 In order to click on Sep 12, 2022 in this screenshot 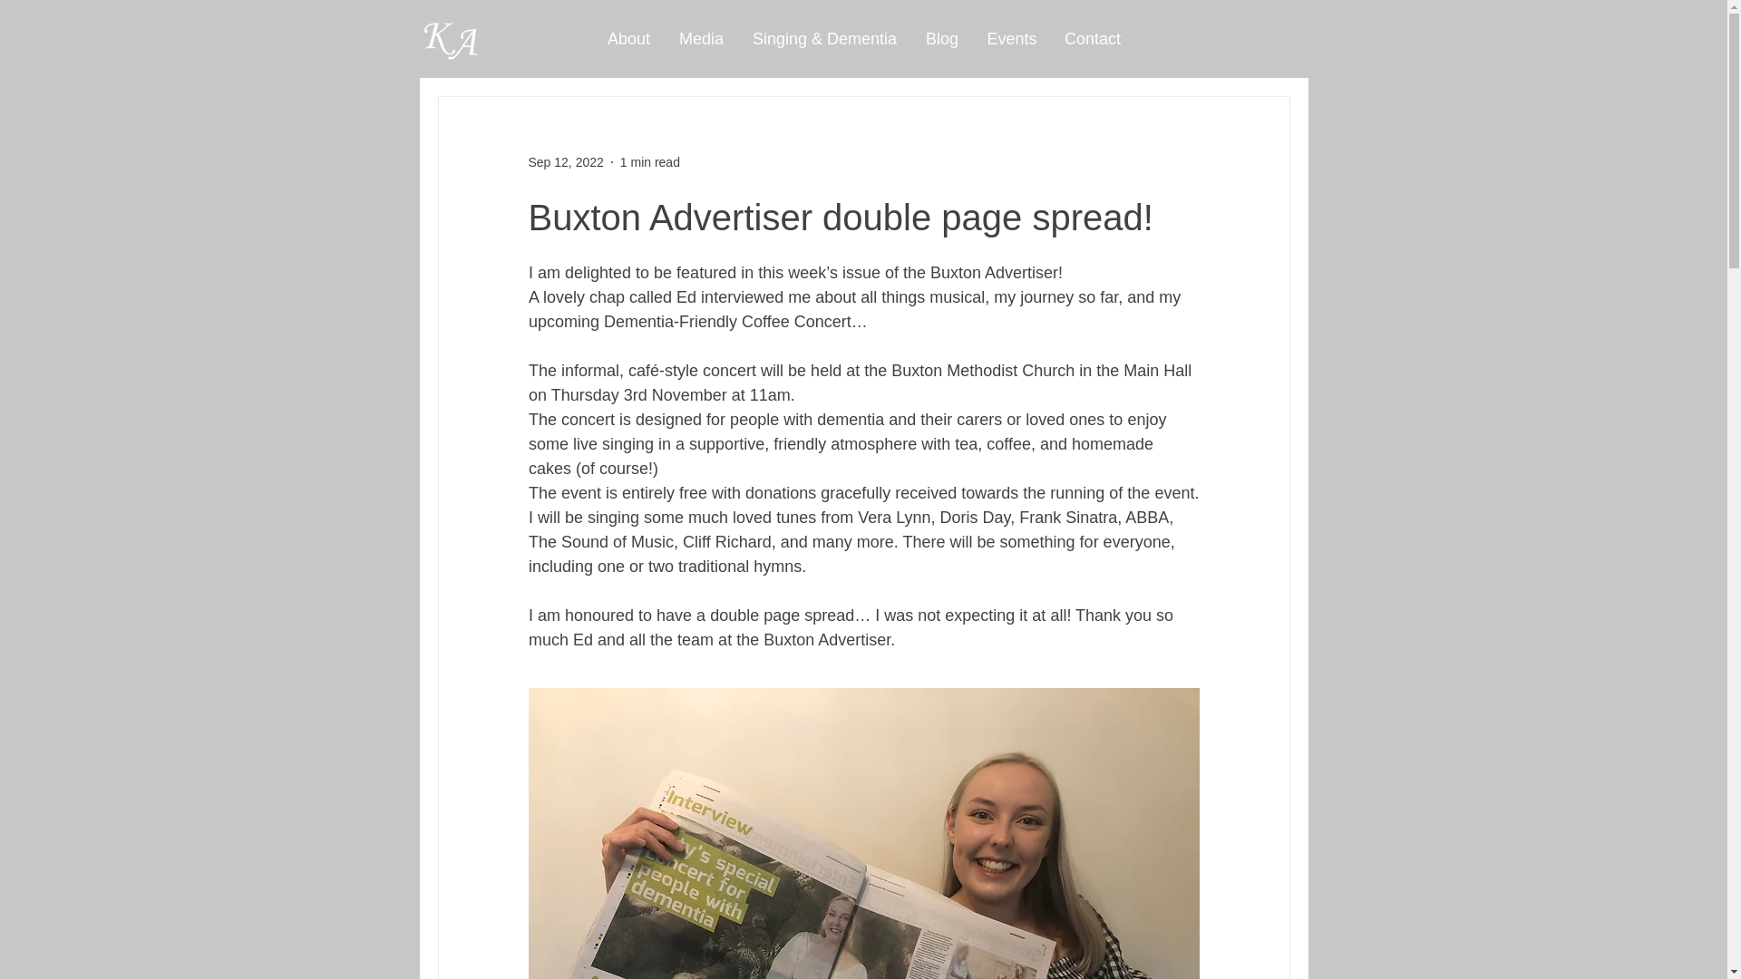, I will do `click(564, 160)`.